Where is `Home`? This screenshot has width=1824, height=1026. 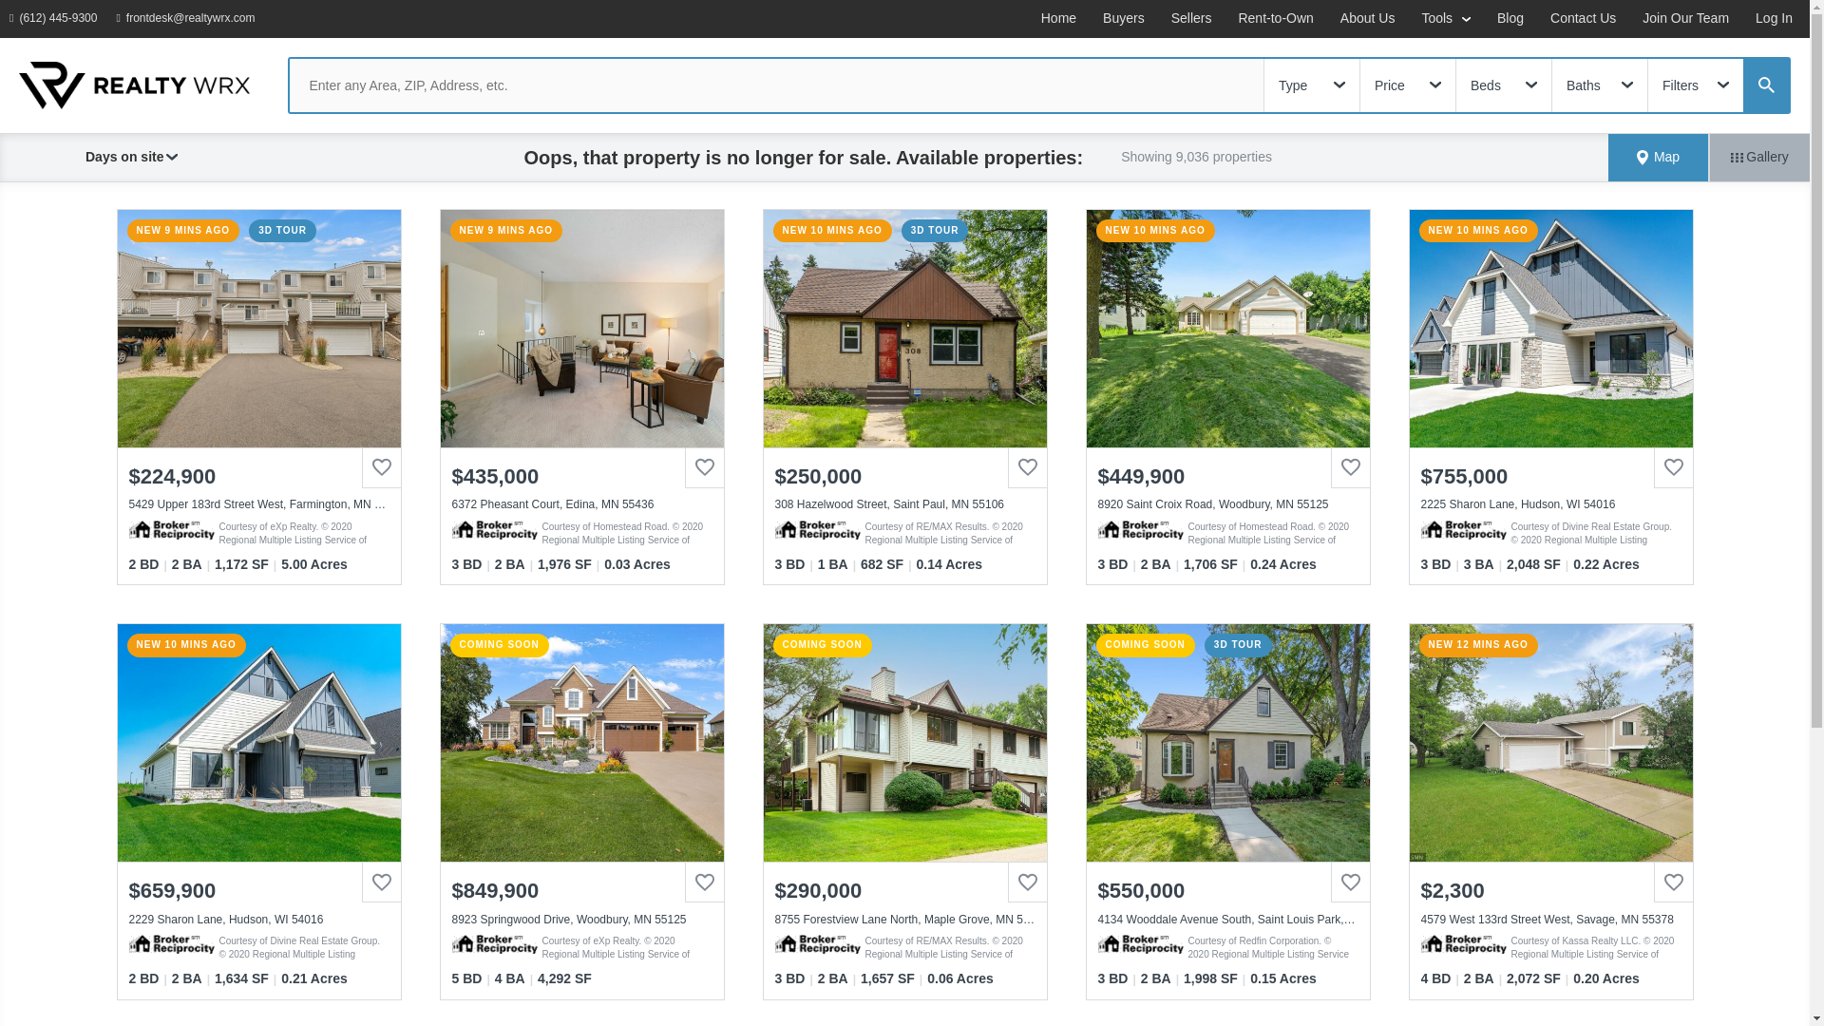
Home is located at coordinates (1058, 19).